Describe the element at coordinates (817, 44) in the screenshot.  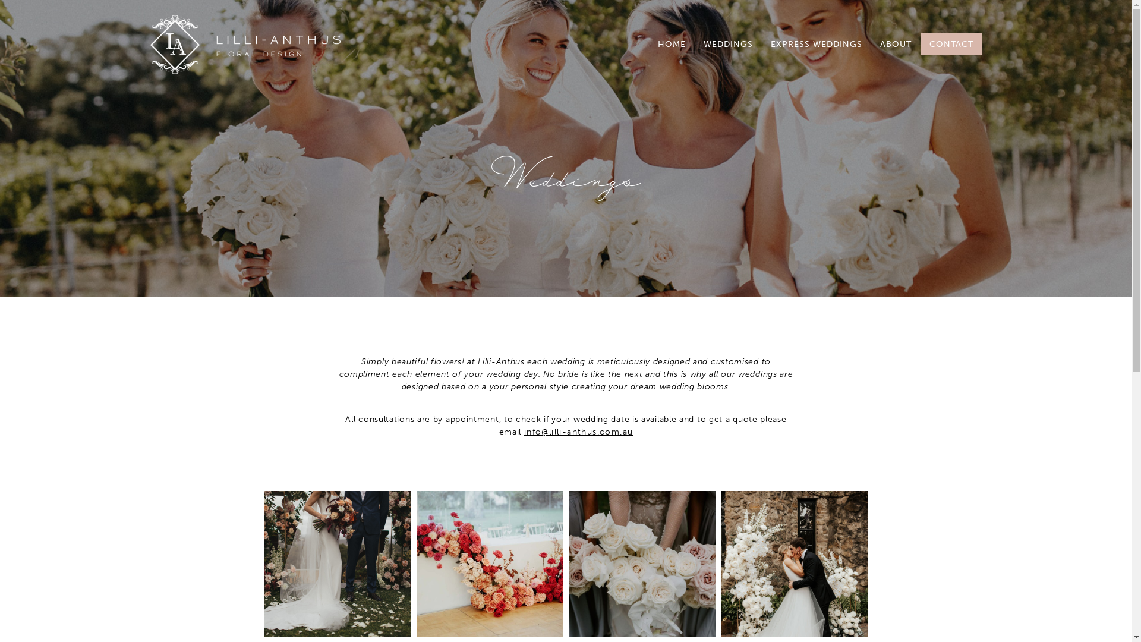
I see `EXPRESS WEDDINGS` at that location.